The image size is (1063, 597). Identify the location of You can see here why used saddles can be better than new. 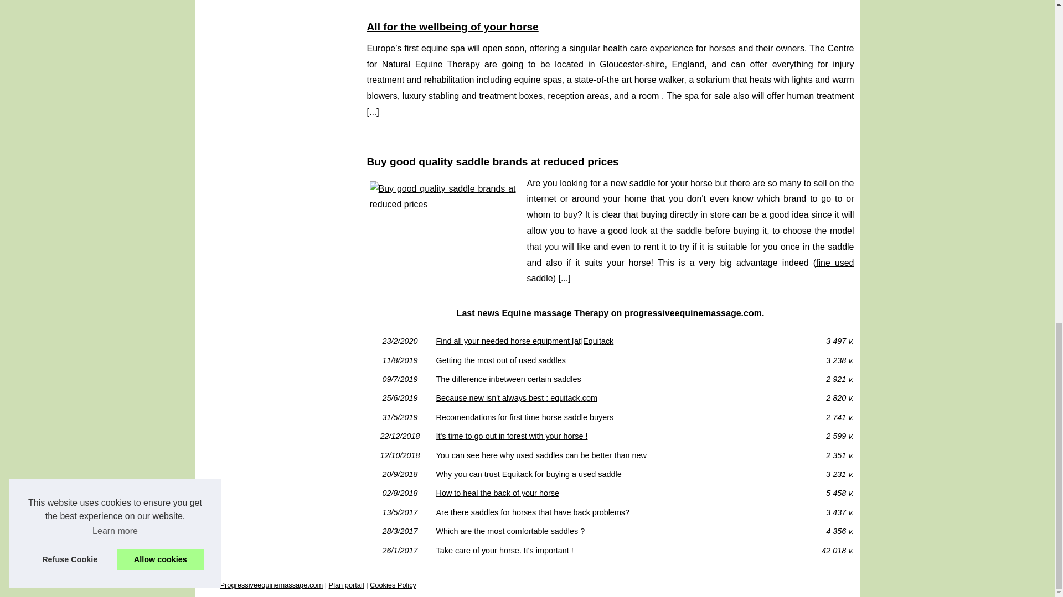
(610, 455).